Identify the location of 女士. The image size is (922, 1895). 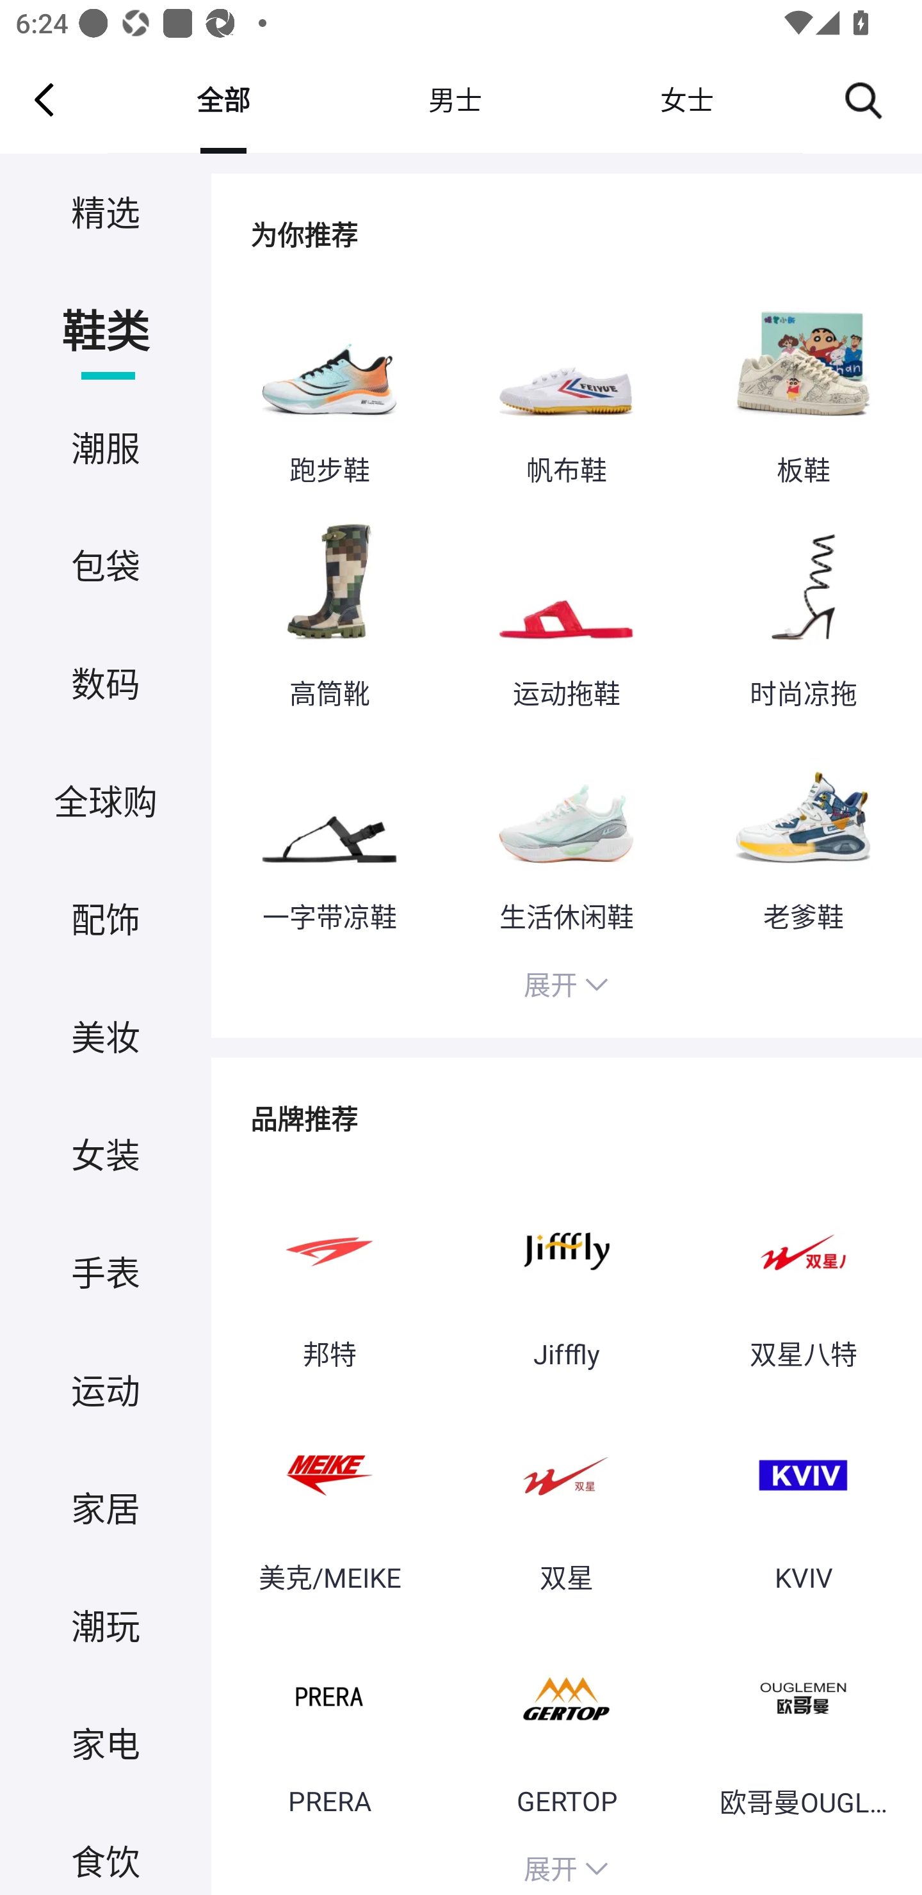
(686, 99).